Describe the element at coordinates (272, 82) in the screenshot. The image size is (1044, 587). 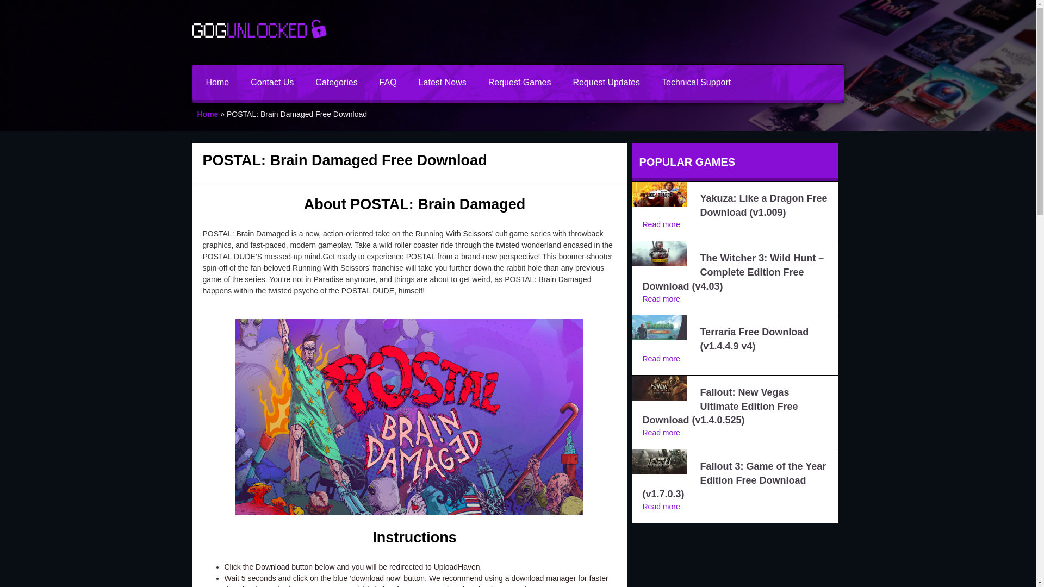
I see `Contact Us` at that location.